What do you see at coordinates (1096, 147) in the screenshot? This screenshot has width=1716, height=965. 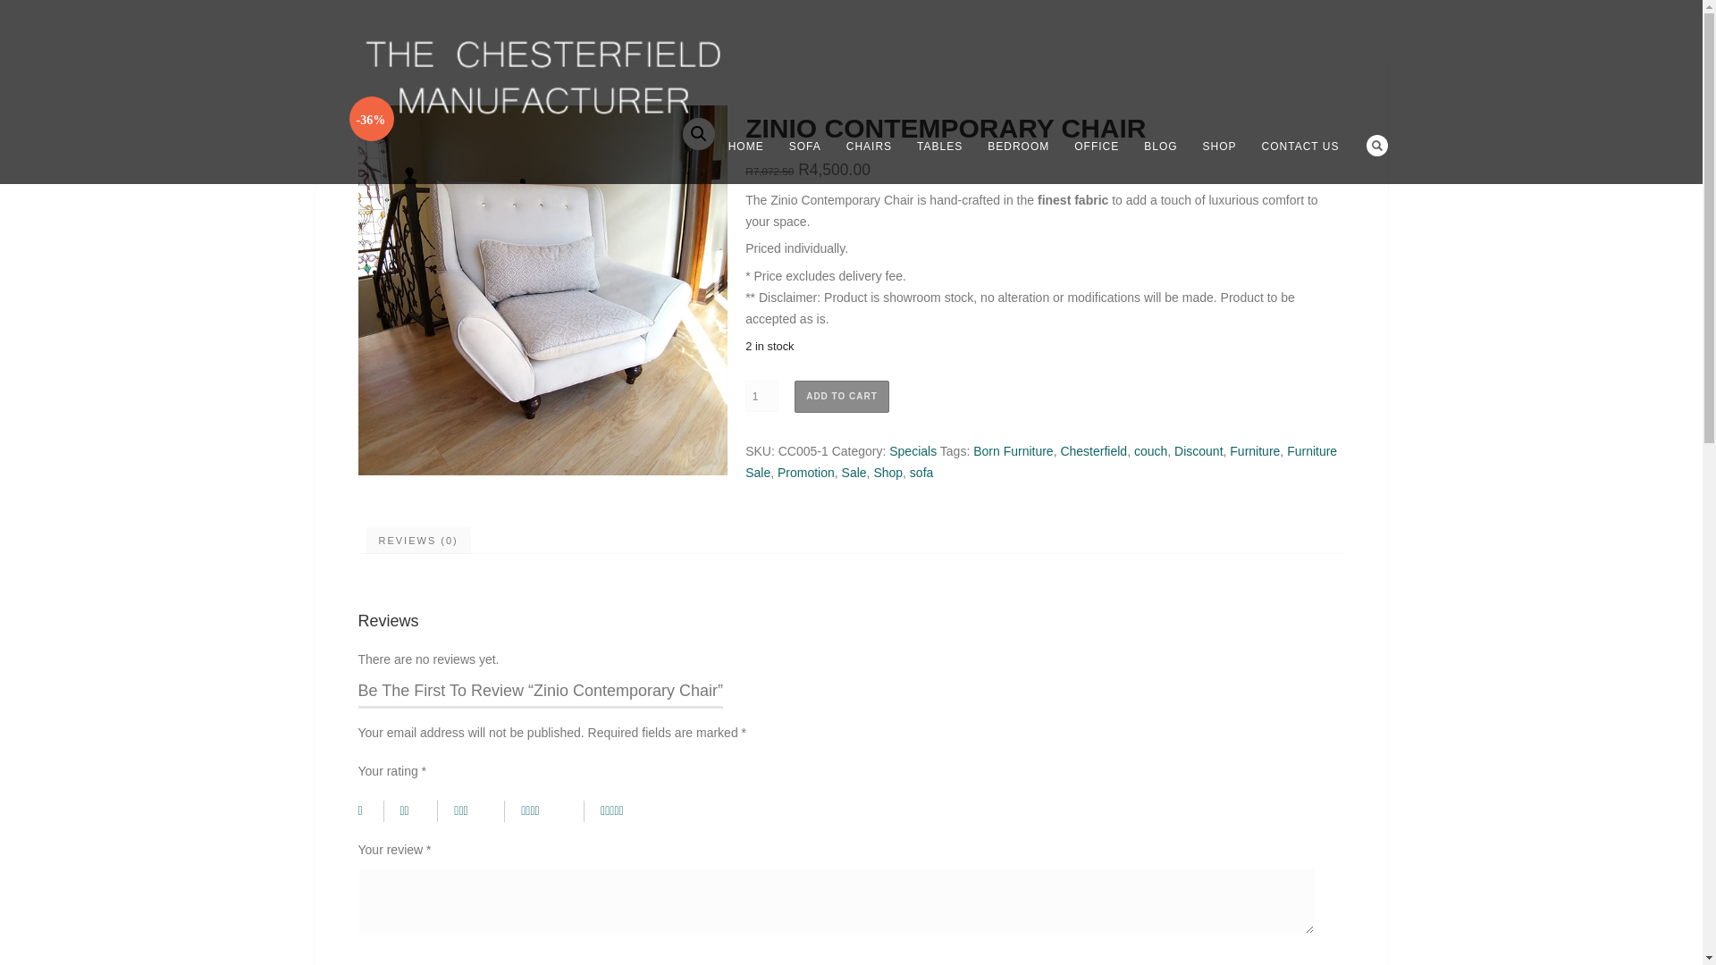 I see `OFFICE` at bounding box center [1096, 147].